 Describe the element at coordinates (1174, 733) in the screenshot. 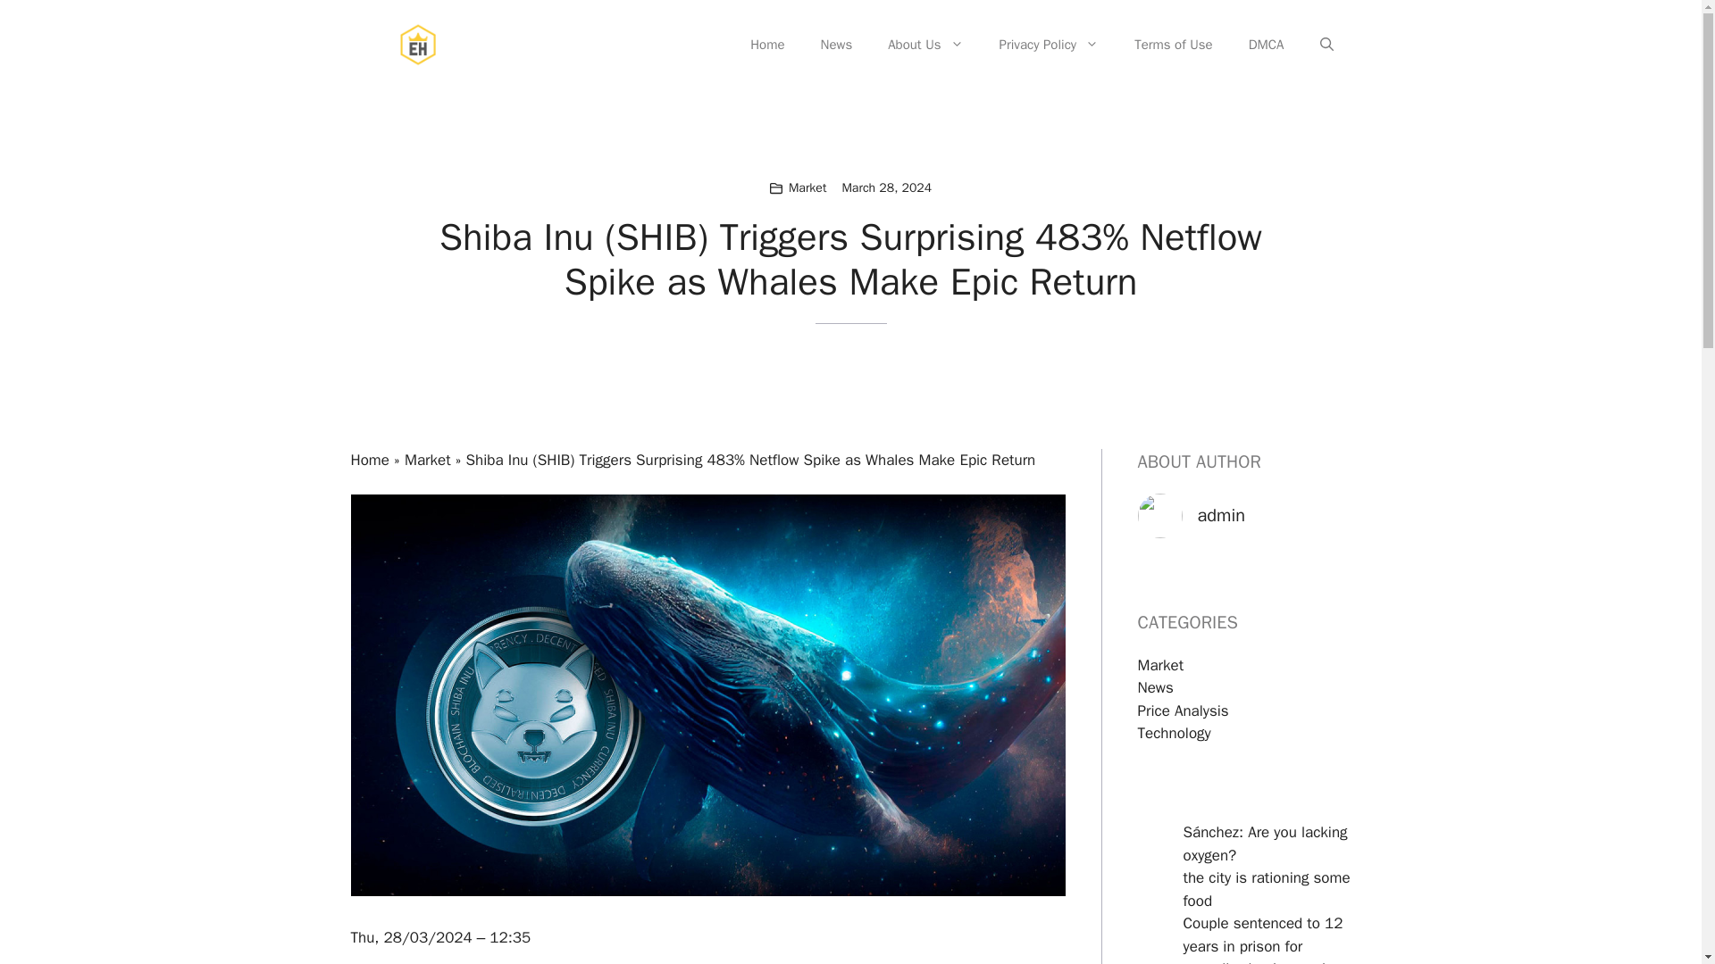

I see `Technology` at that location.